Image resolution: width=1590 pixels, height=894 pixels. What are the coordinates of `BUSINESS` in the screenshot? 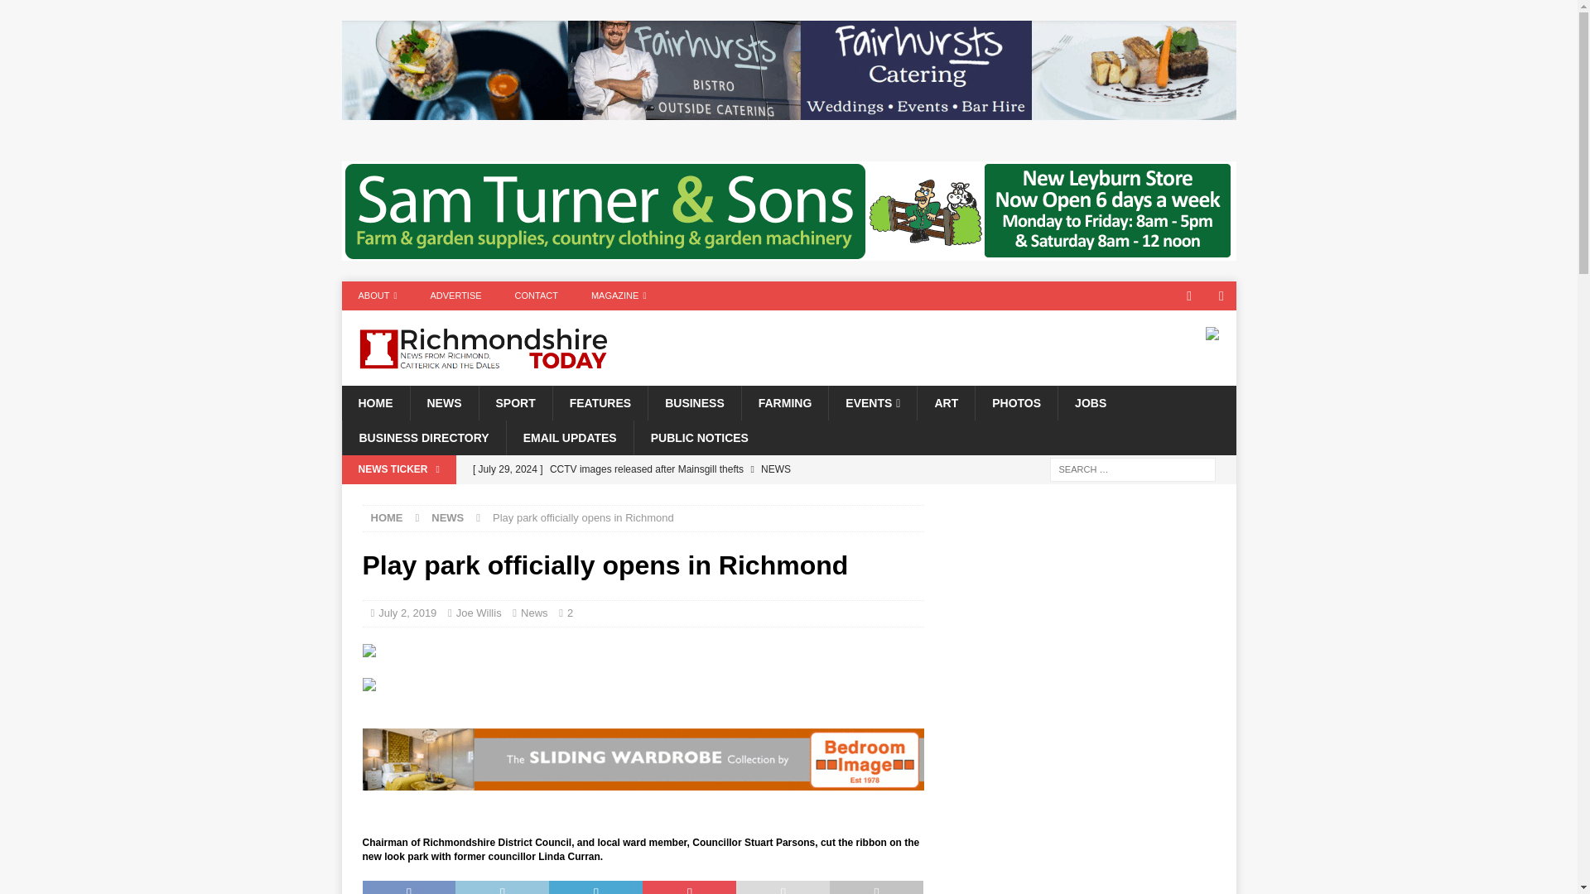 It's located at (694, 402).